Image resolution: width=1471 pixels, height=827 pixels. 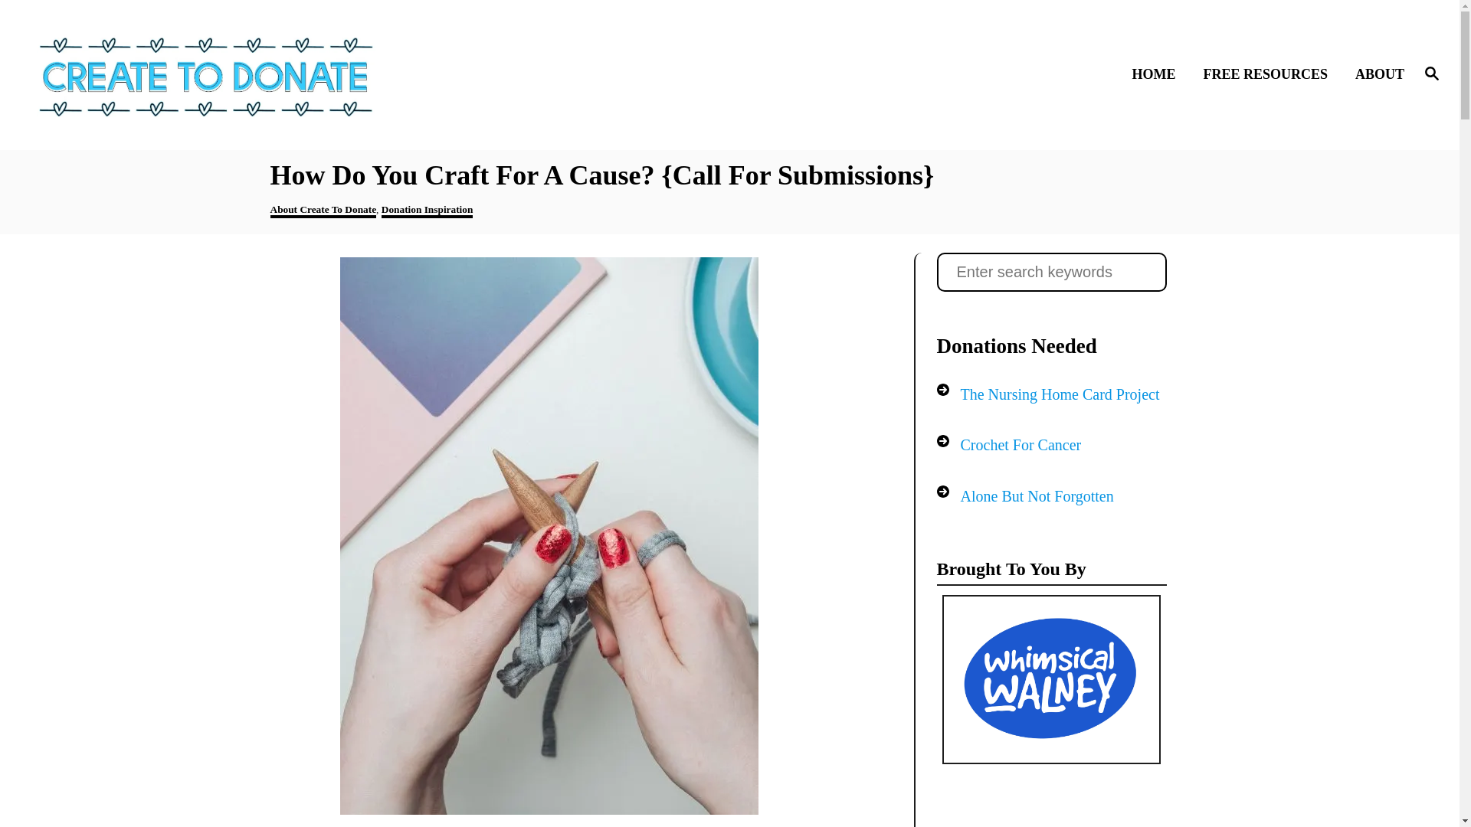 I want to click on ABOUT, so click(x=1374, y=75).